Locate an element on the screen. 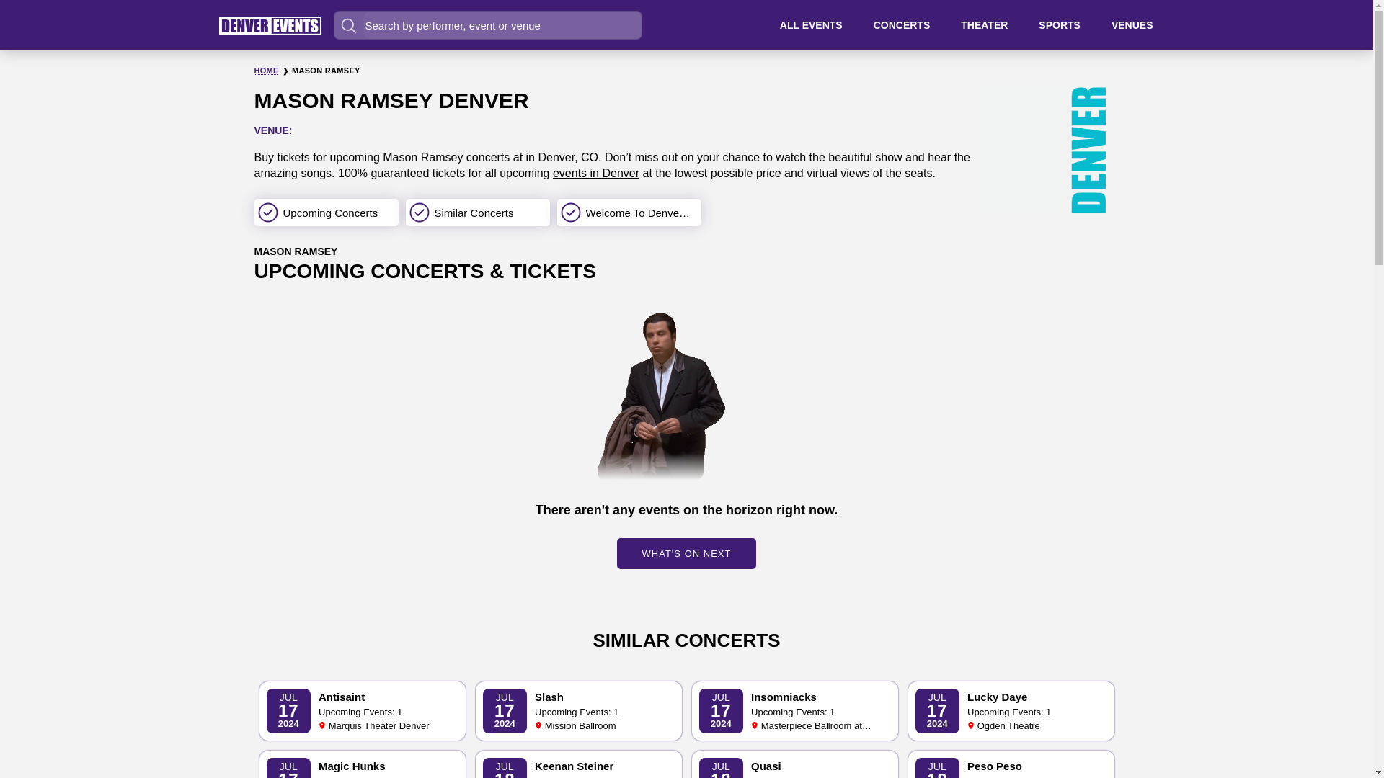 This screenshot has width=1384, height=778. events in Denver is located at coordinates (795, 764).